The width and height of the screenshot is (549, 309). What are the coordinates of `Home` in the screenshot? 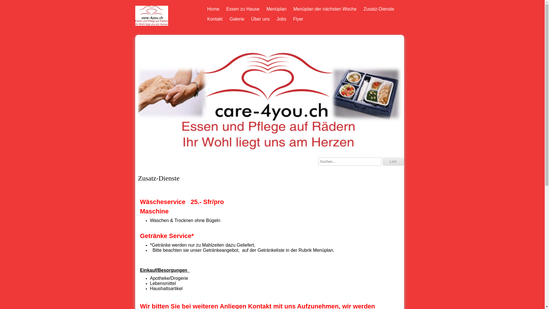 It's located at (213, 9).